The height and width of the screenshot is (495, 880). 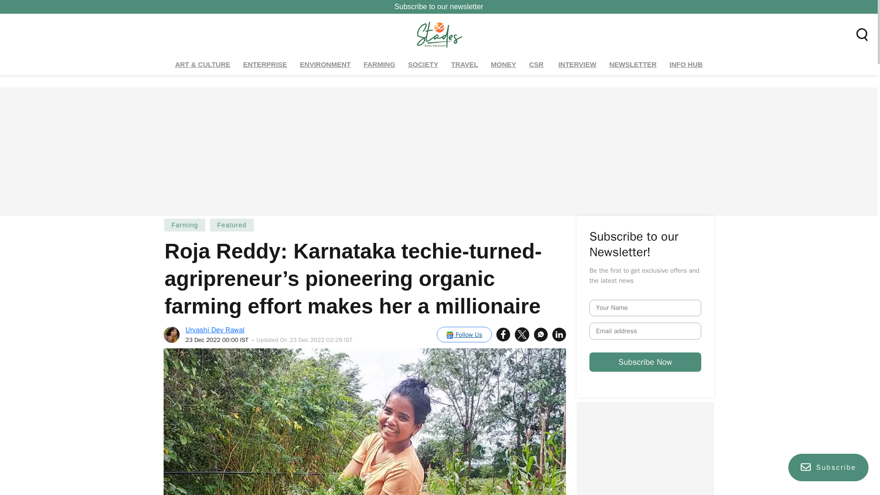 I want to click on INFO HUB, so click(x=686, y=65).